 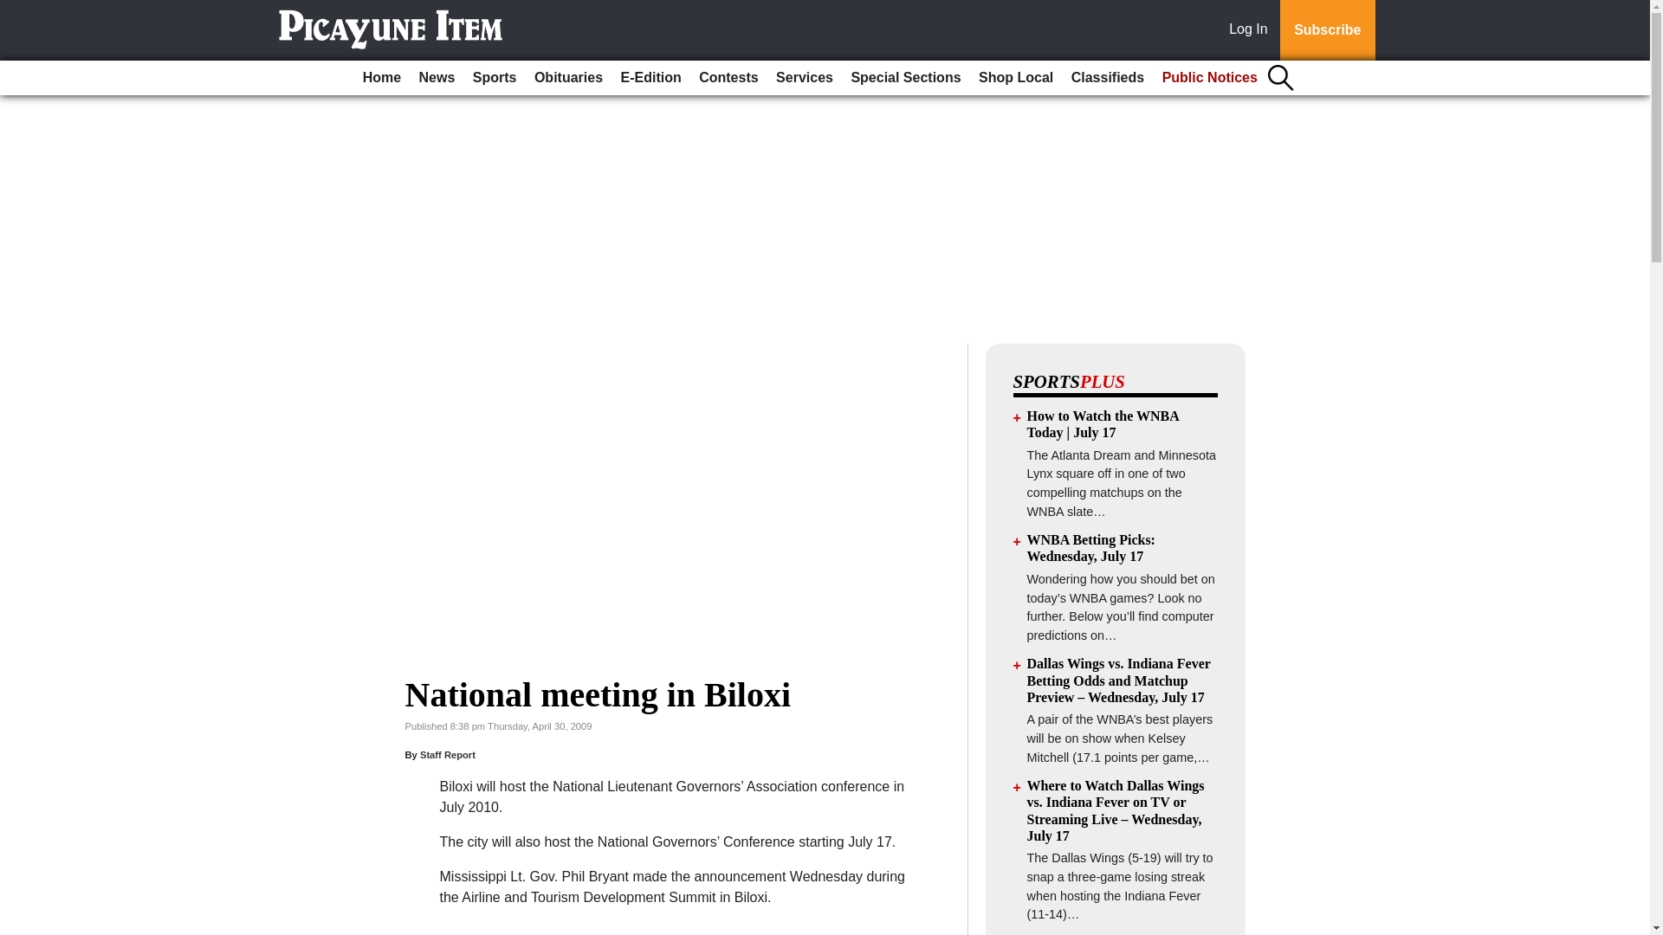 I want to click on Obituaries, so click(x=568, y=78).